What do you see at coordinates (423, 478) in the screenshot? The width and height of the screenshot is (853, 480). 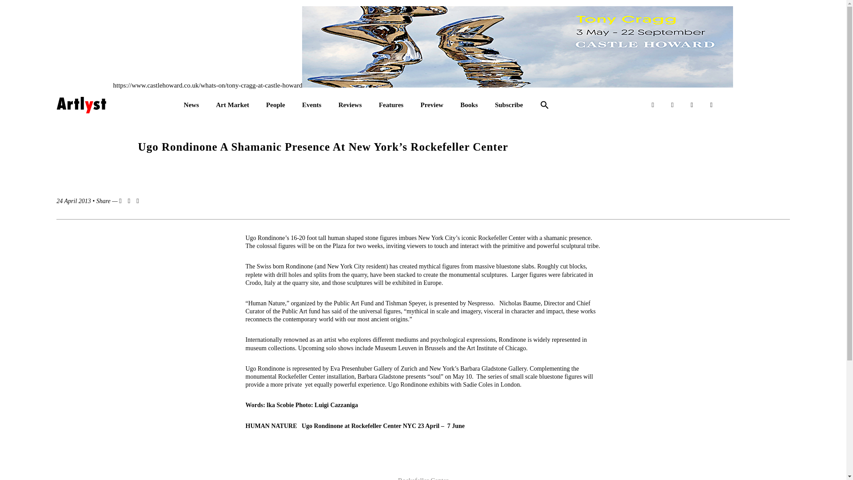 I see `Rockefeller Center` at bounding box center [423, 478].